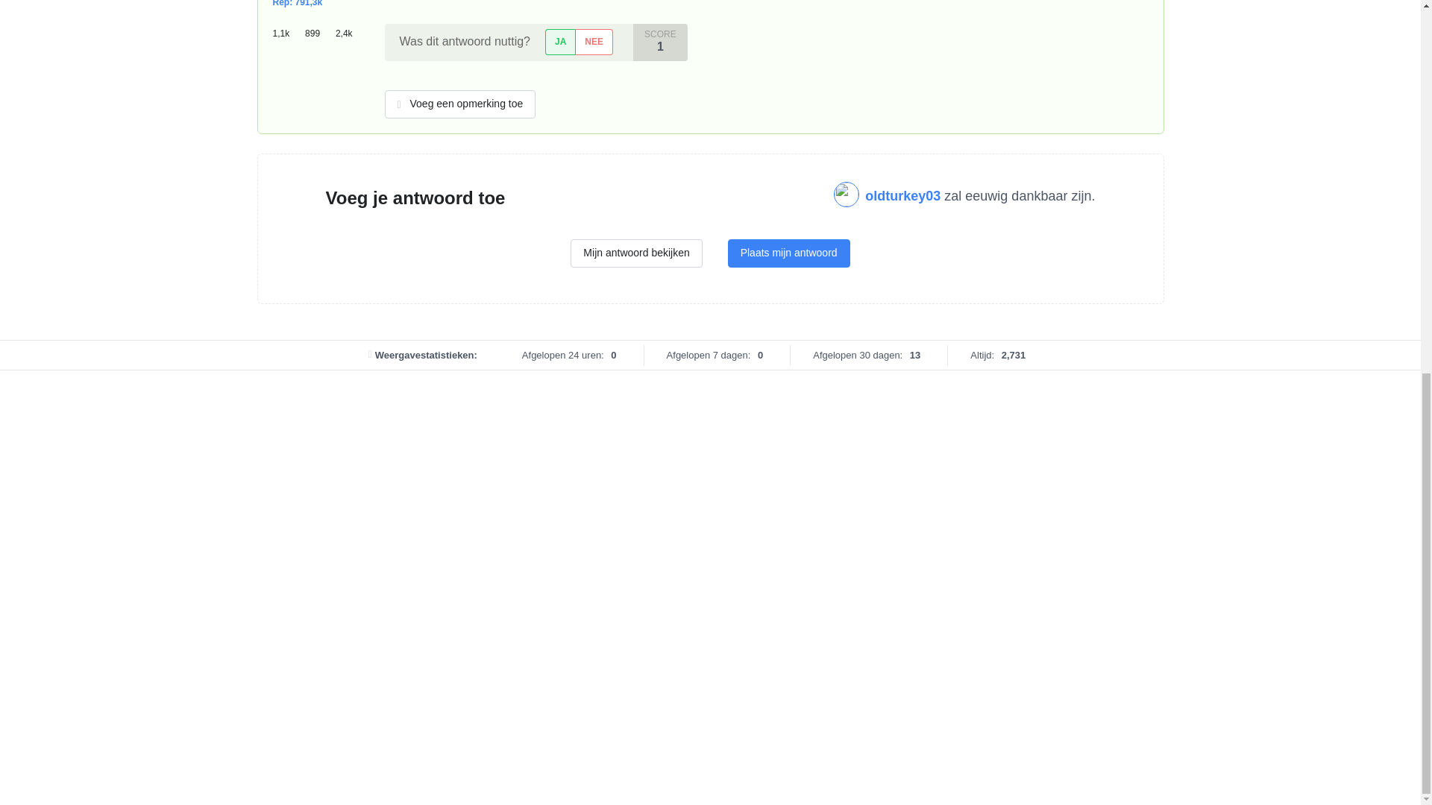 Image resolution: width=1432 pixels, height=805 pixels. What do you see at coordinates (348, 28) in the screenshot?
I see `2405 Goud badges` at bounding box center [348, 28].